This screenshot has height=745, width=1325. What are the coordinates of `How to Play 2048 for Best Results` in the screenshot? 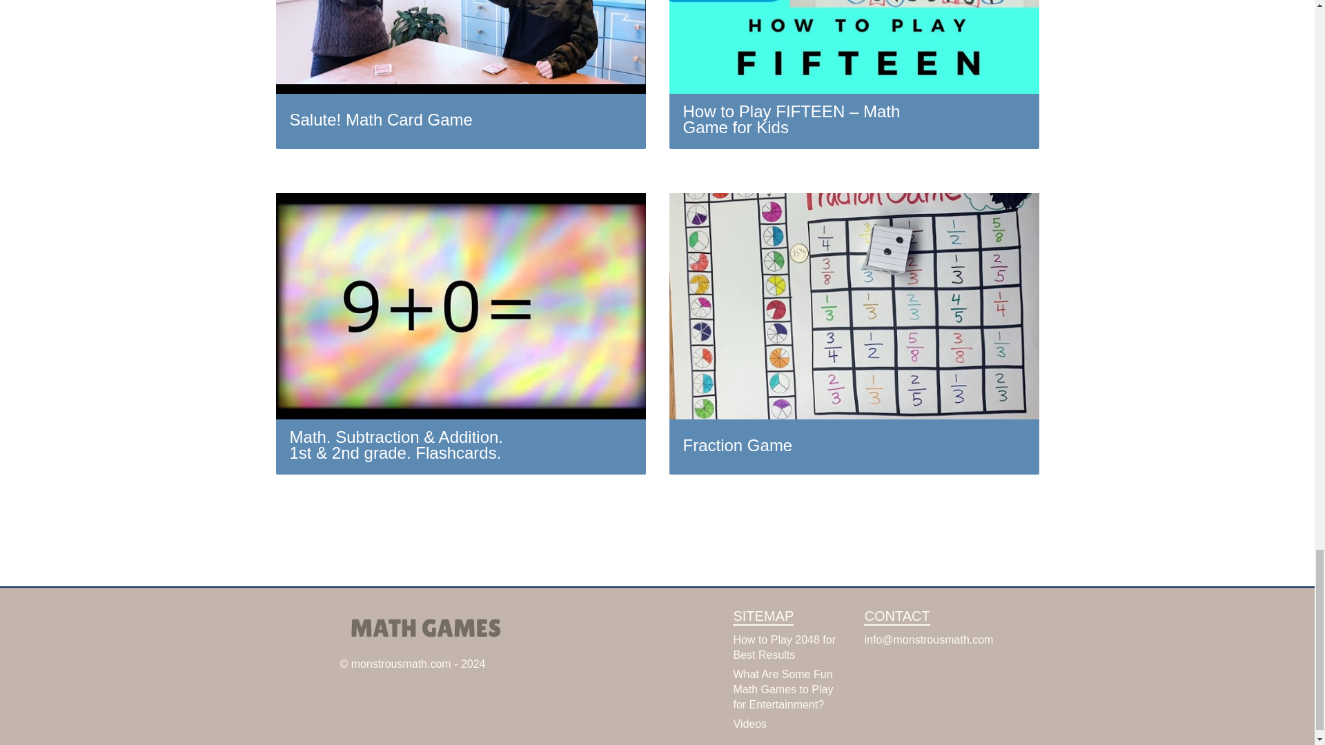 It's located at (784, 647).